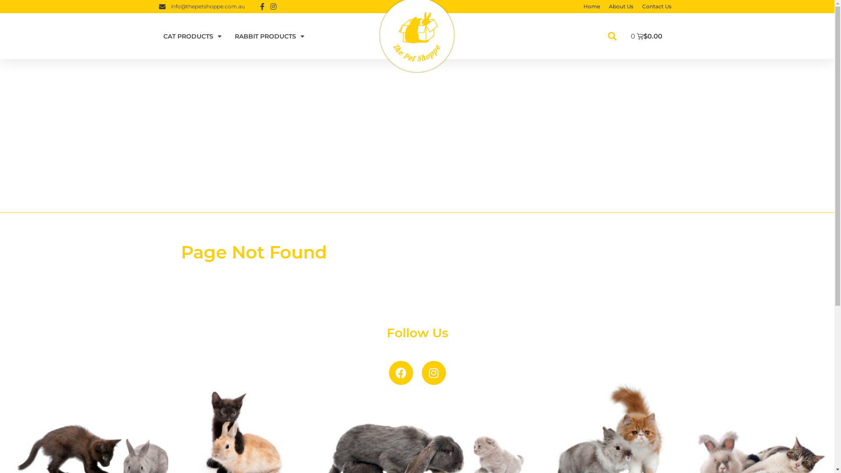  Describe the element at coordinates (592, 7) in the screenshot. I see `Home` at that location.